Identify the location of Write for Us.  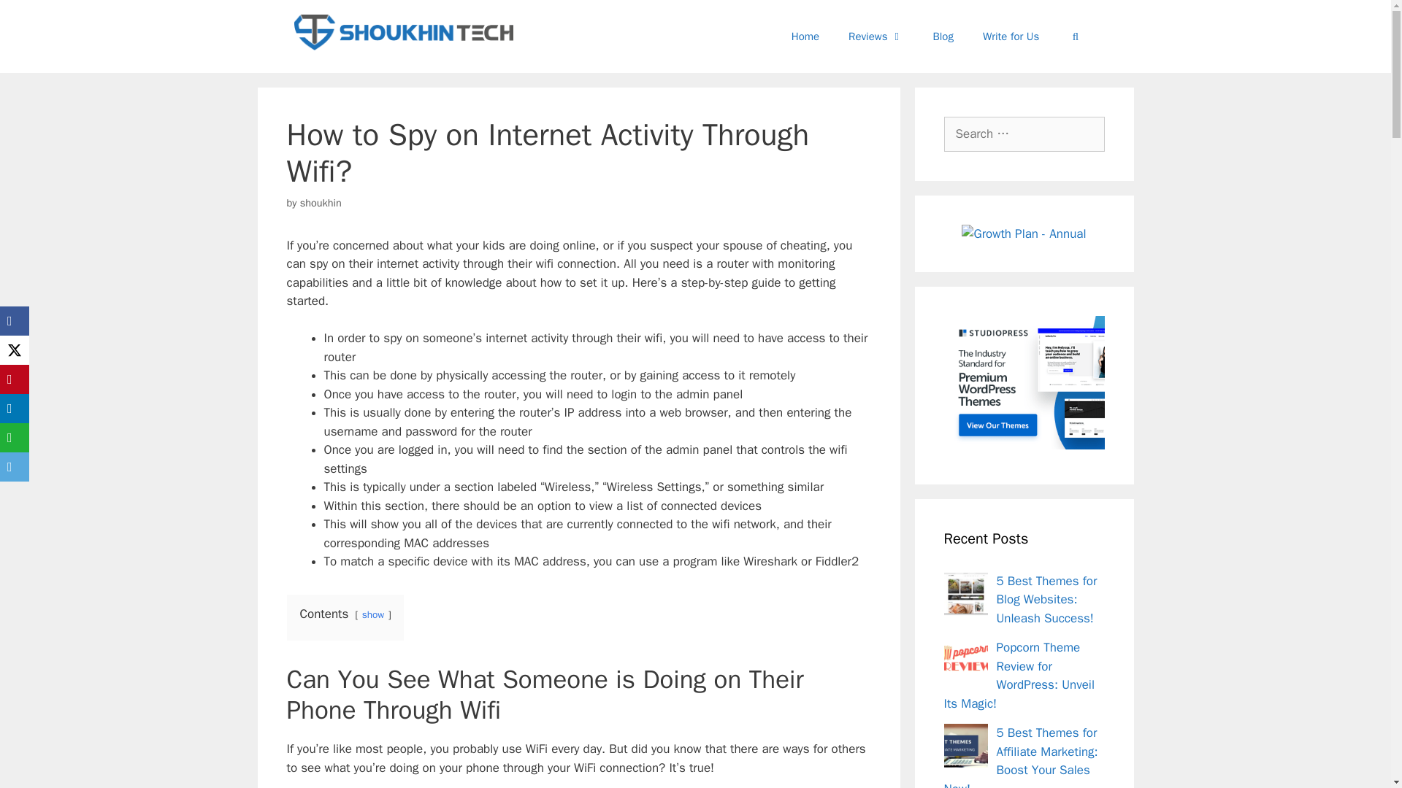
(1011, 36).